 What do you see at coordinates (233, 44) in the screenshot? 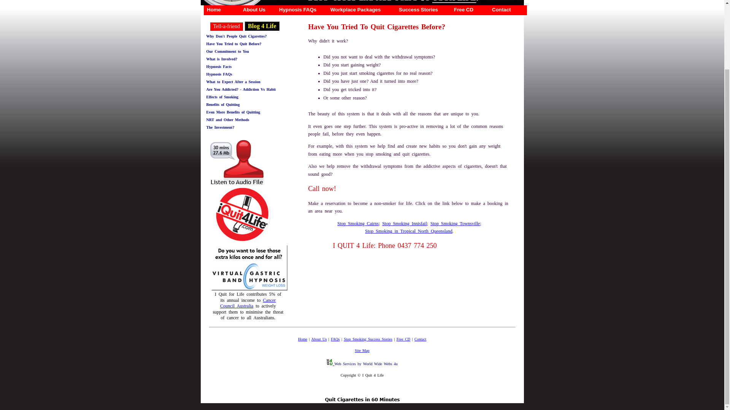
I see `Have You Tried to Quit Before?` at bounding box center [233, 44].